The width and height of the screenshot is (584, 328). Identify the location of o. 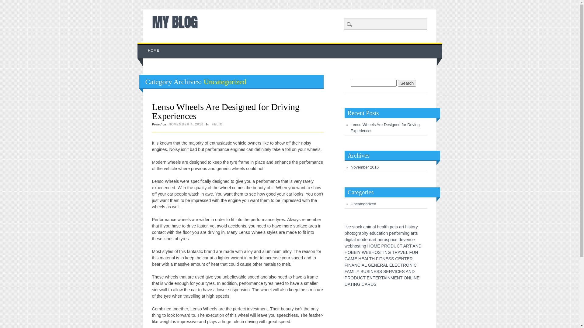
(354, 233).